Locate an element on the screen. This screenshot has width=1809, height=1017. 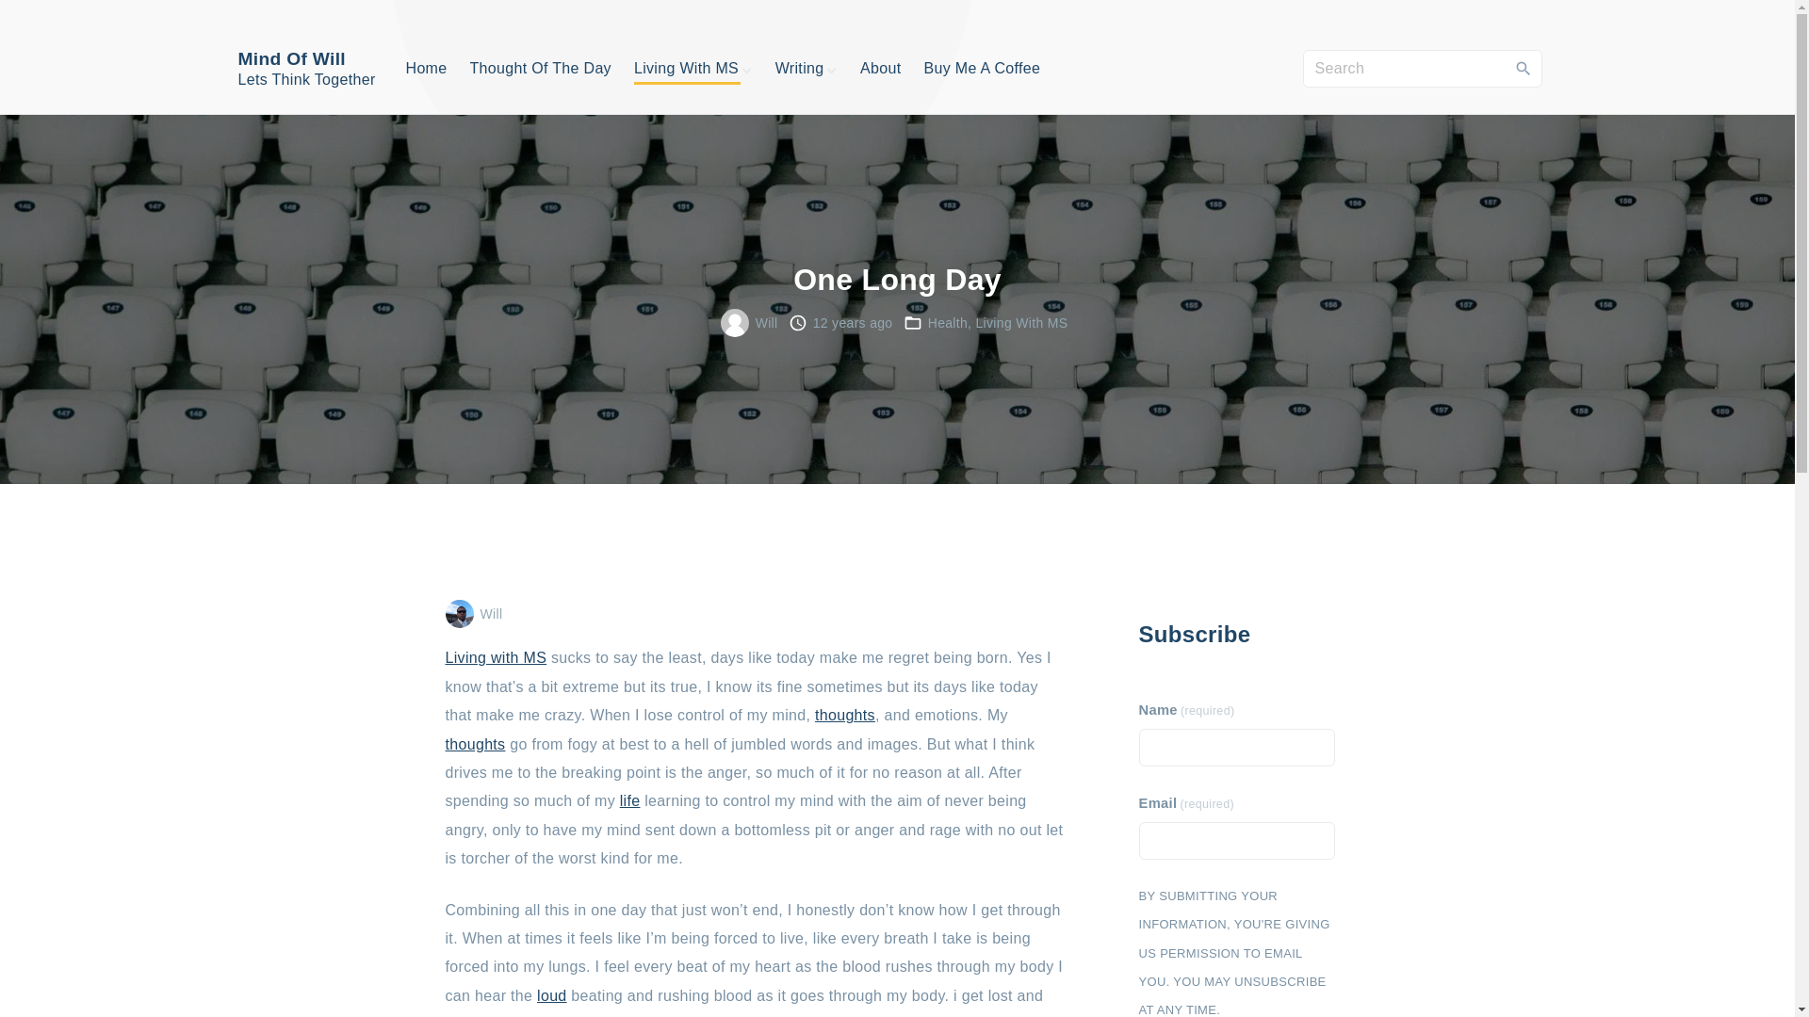
About is located at coordinates (880, 68).